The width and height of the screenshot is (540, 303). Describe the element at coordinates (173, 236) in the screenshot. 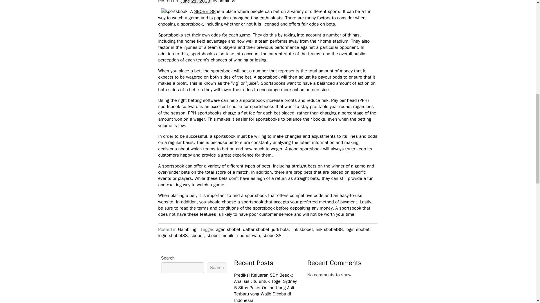

I see `login sbobet88` at that location.